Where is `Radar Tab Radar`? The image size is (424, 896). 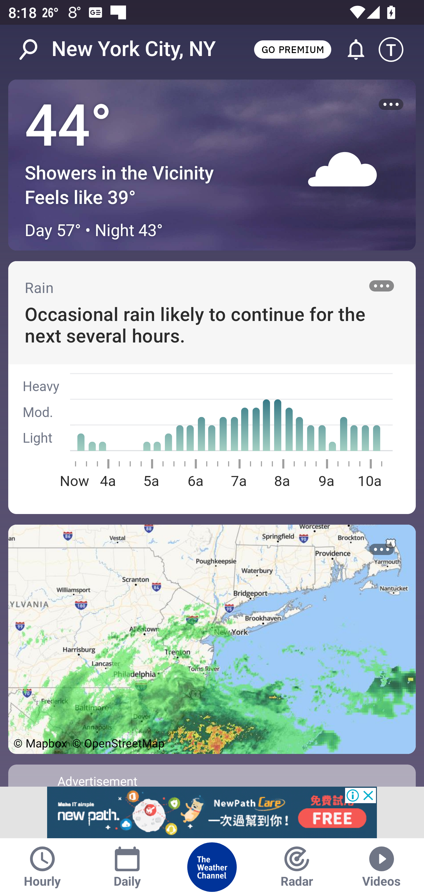
Radar Tab Radar is located at coordinates (297, 867).